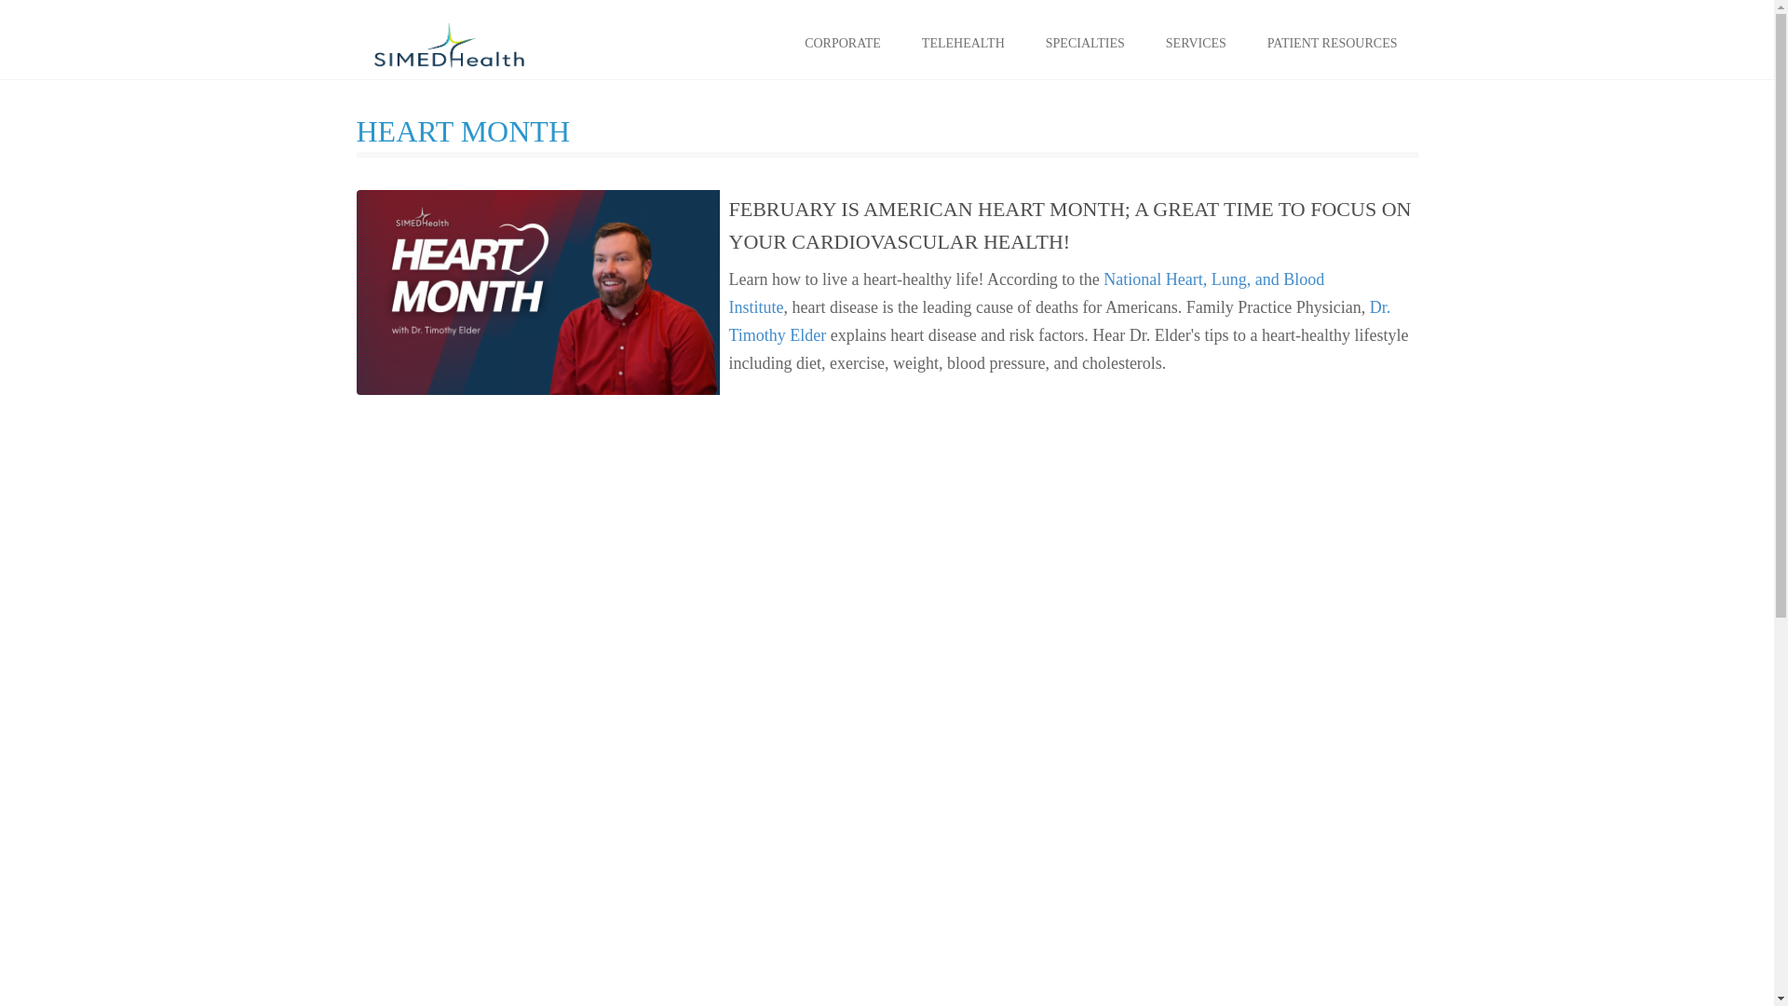  What do you see at coordinates (1196, 43) in the screenshot?
I see `SERVICES` at bounding box center [1196, 43].